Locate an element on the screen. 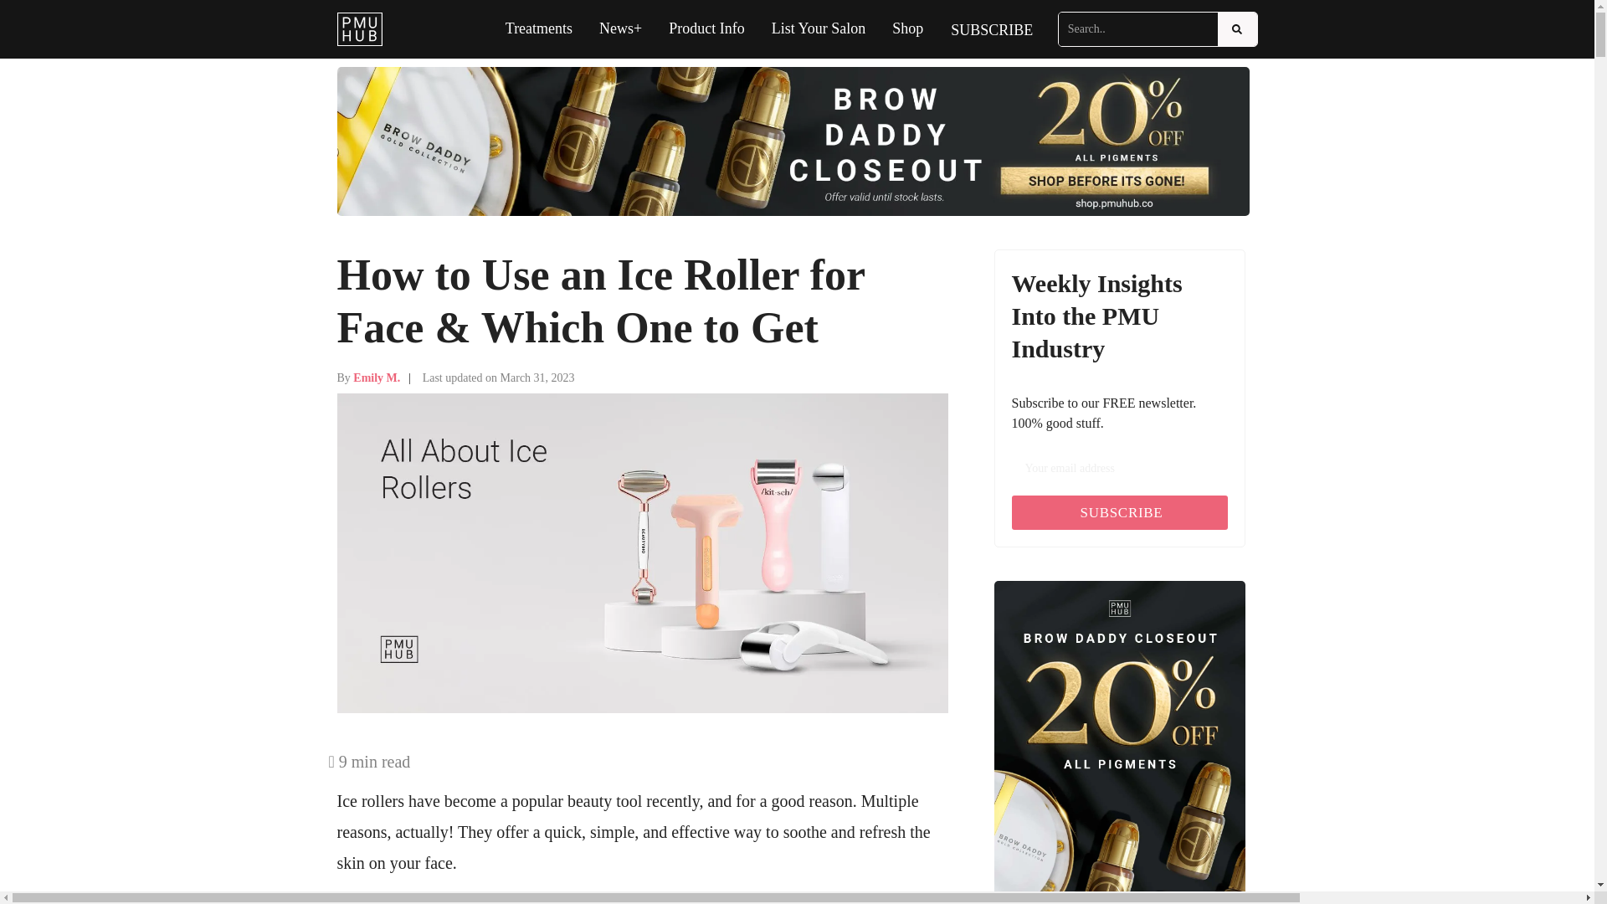 The height and width of the screenshot is (904, 1607). Emily M. is located at coordinates (377, 378).